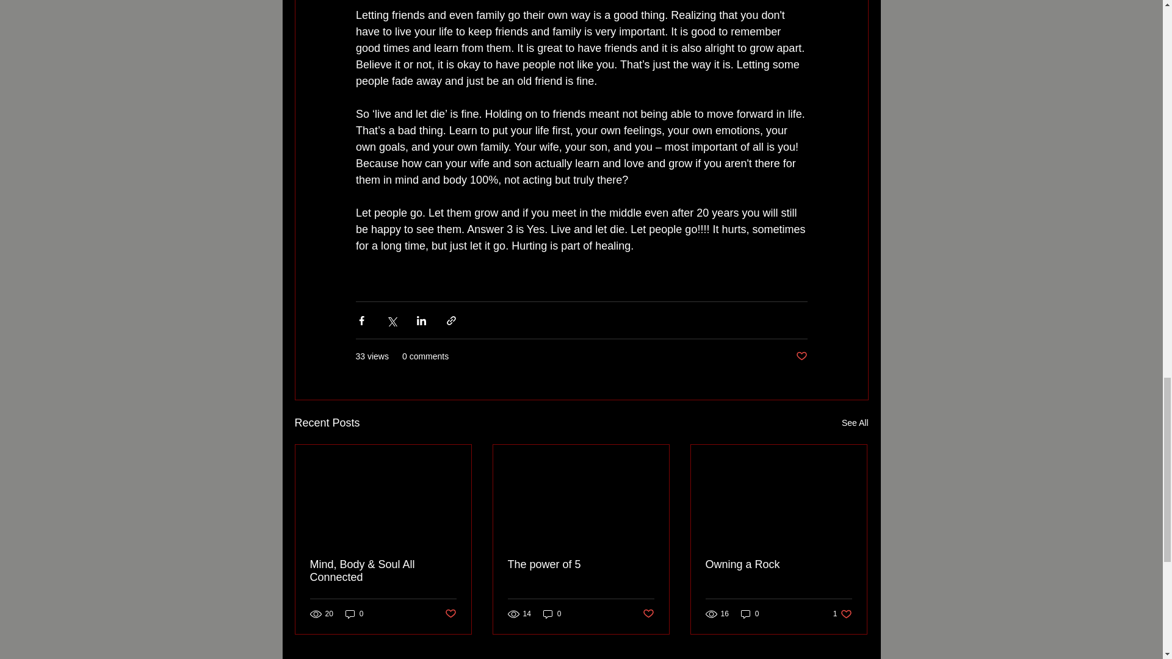  What do you see at coordinates (801, 356) in the screenshot?
I see `Post not marked as liked` at bounding box center [801, 356].